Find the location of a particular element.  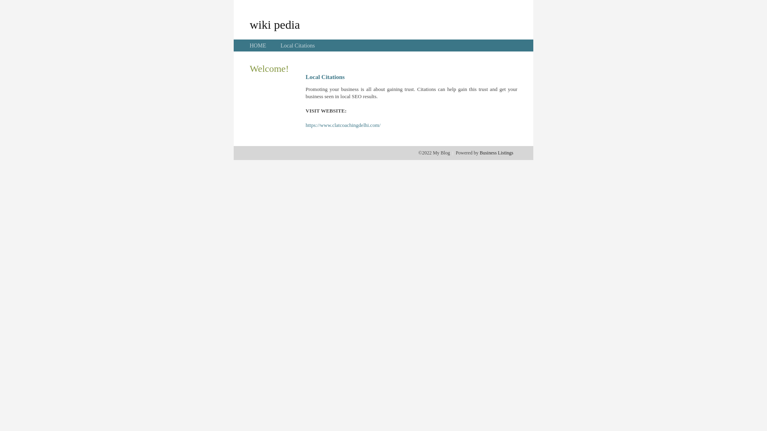

Business Listings is located at coordinates (497, 153).